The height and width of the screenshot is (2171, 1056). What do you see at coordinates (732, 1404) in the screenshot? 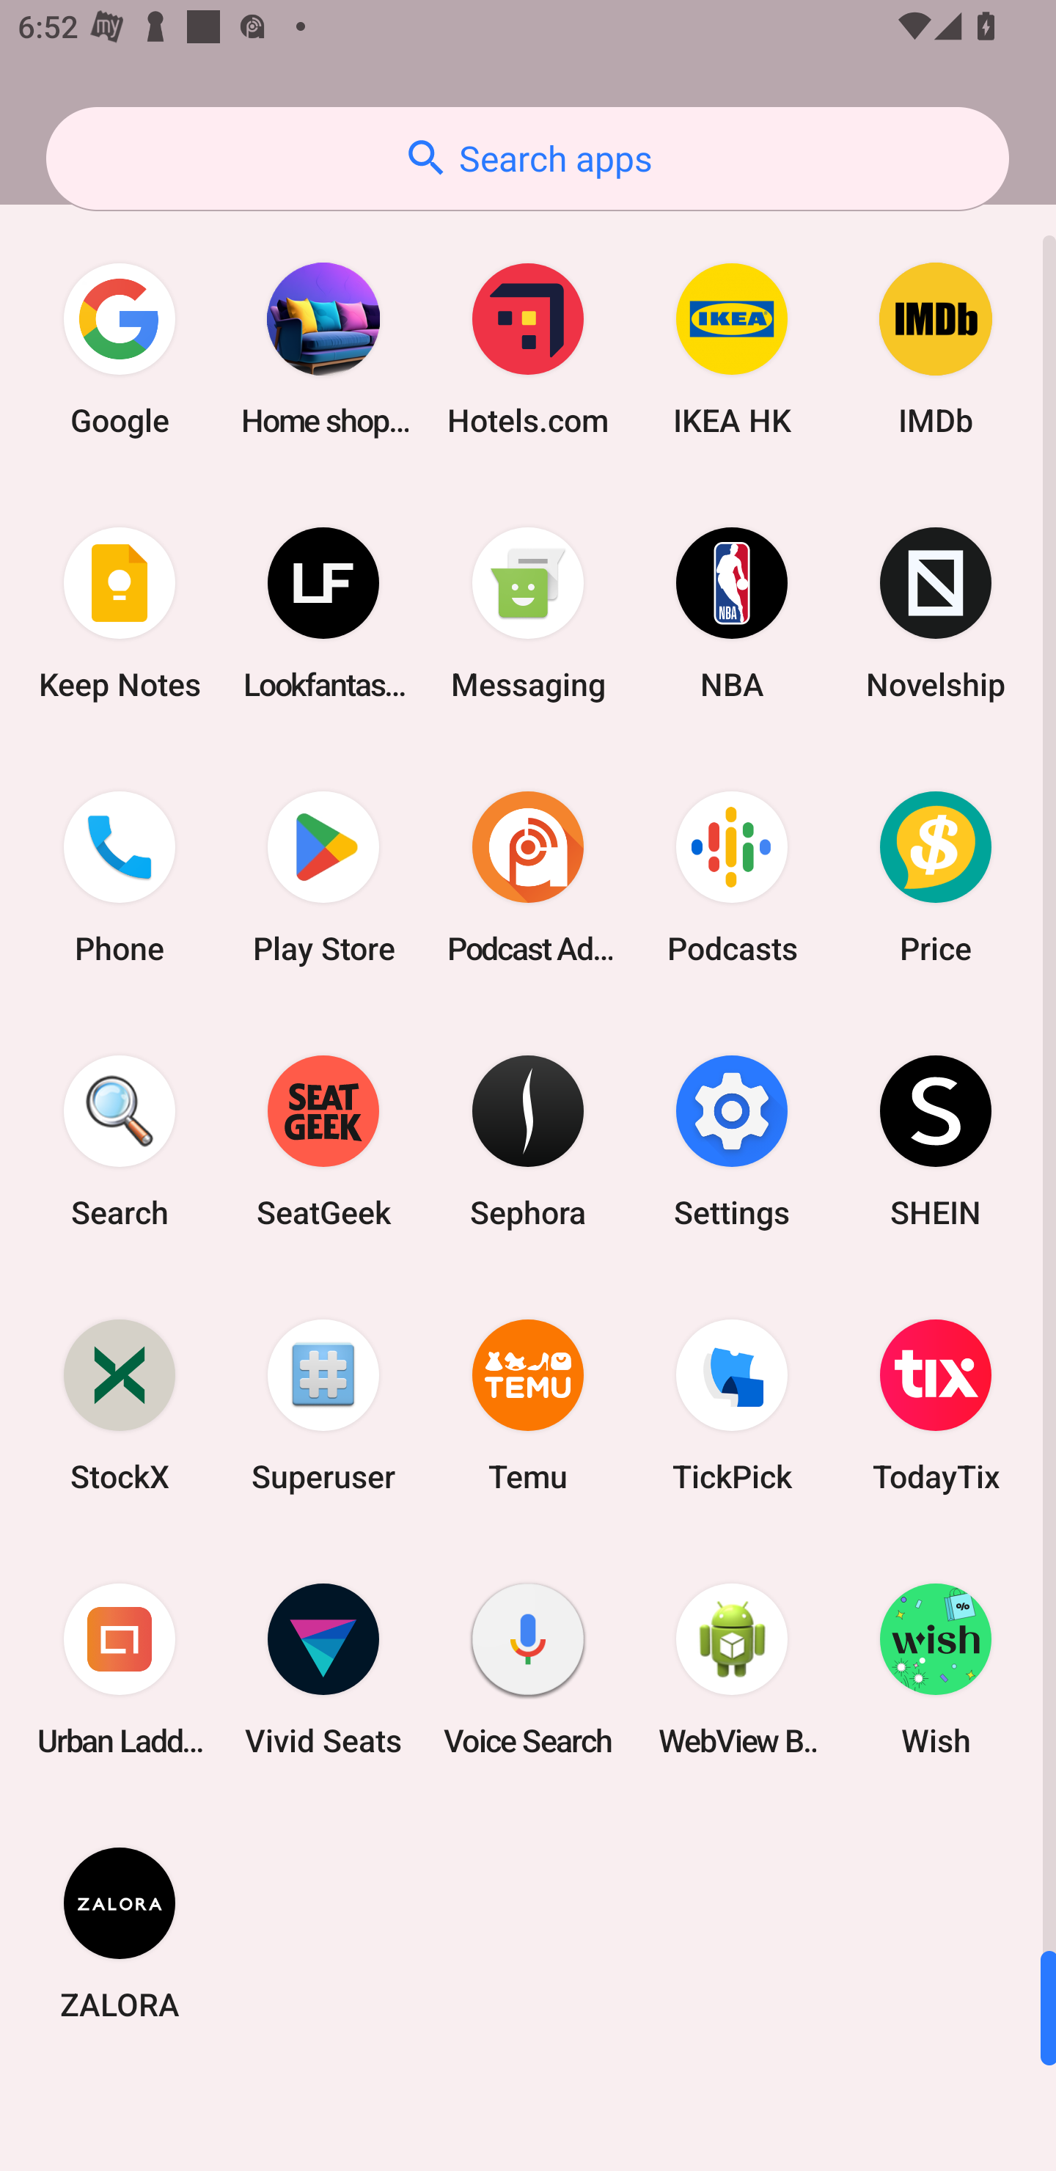
I see `TickPick` at bounding box center [732, 1404].